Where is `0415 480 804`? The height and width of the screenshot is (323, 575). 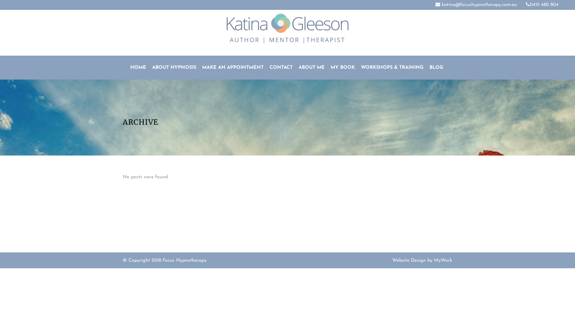 0415 480 804 is located at coordinates (542, 5).